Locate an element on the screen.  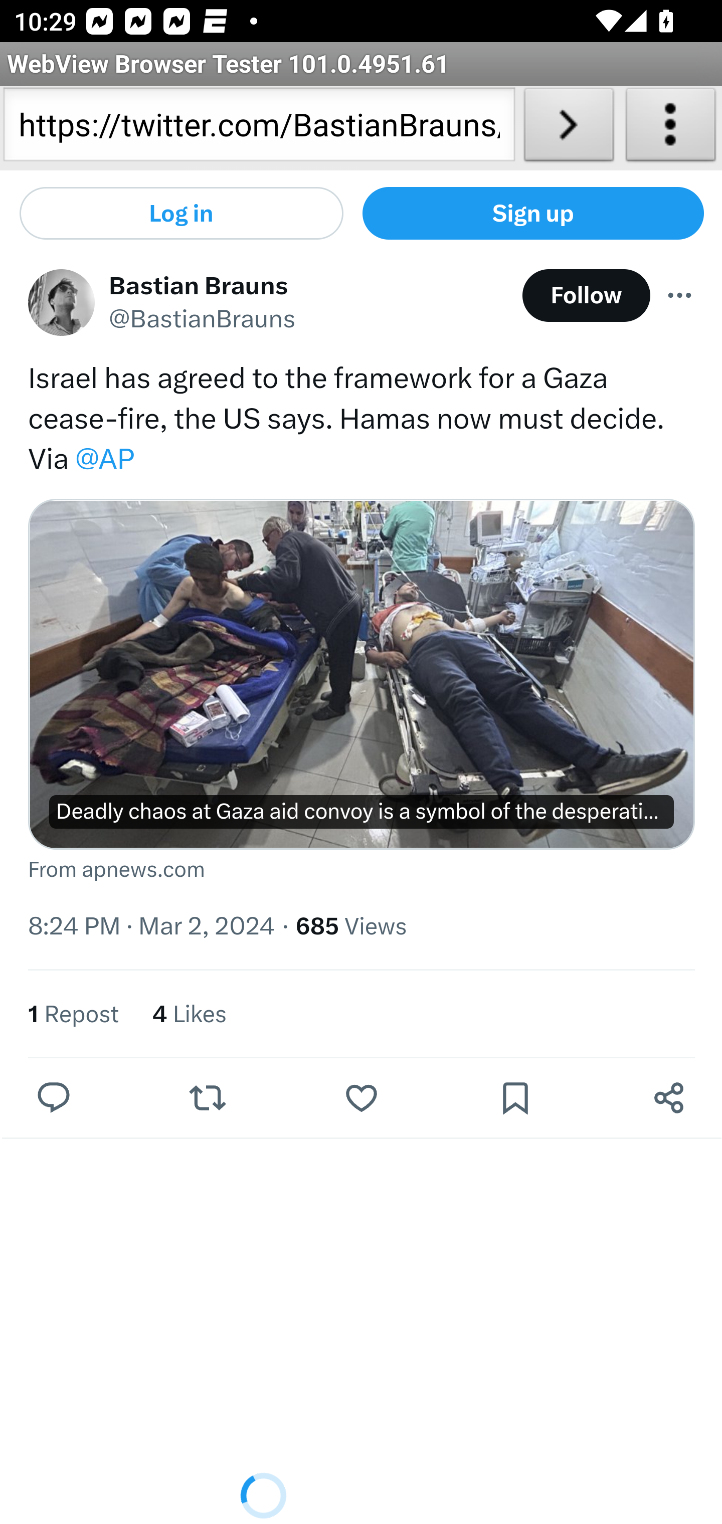
Repost is located at coordinates (207, 1098).